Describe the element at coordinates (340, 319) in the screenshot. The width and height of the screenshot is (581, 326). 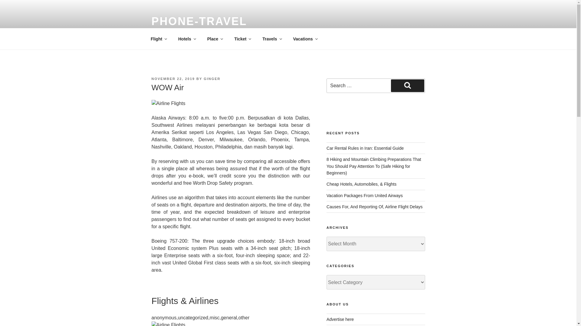
I see `Advertise here` at that location.